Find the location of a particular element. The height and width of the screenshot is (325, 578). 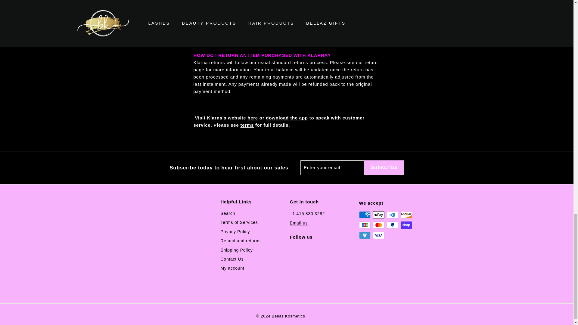

Visa is located at coordinates (378, 235).